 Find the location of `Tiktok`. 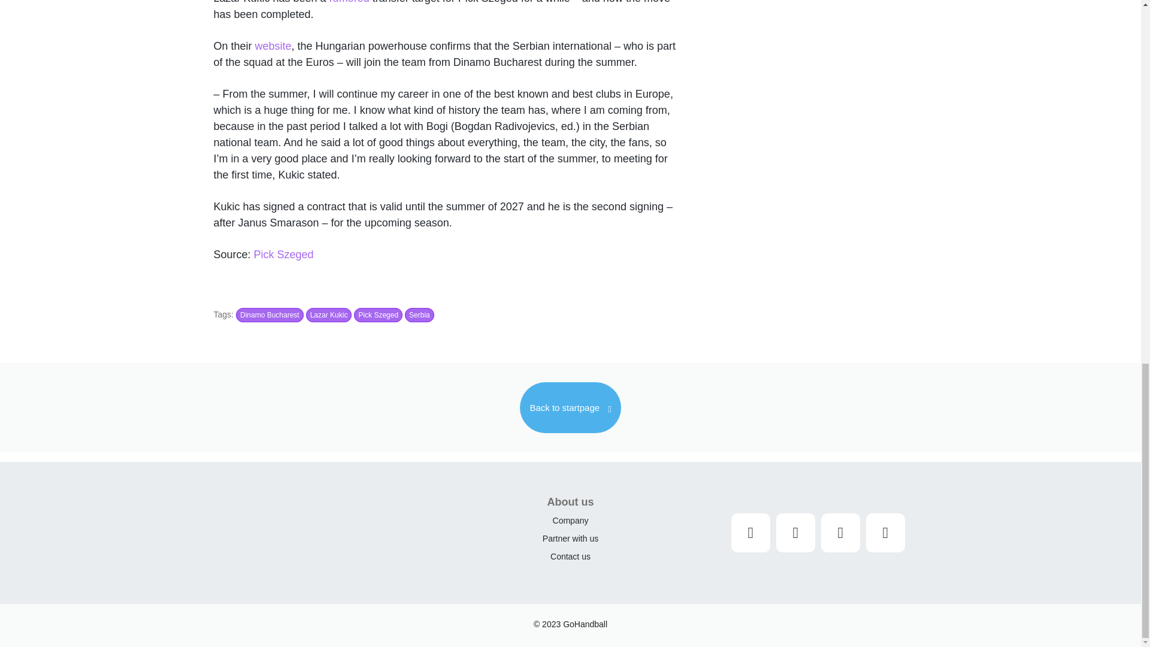

Tiktok is located at coordinates (885, 533).